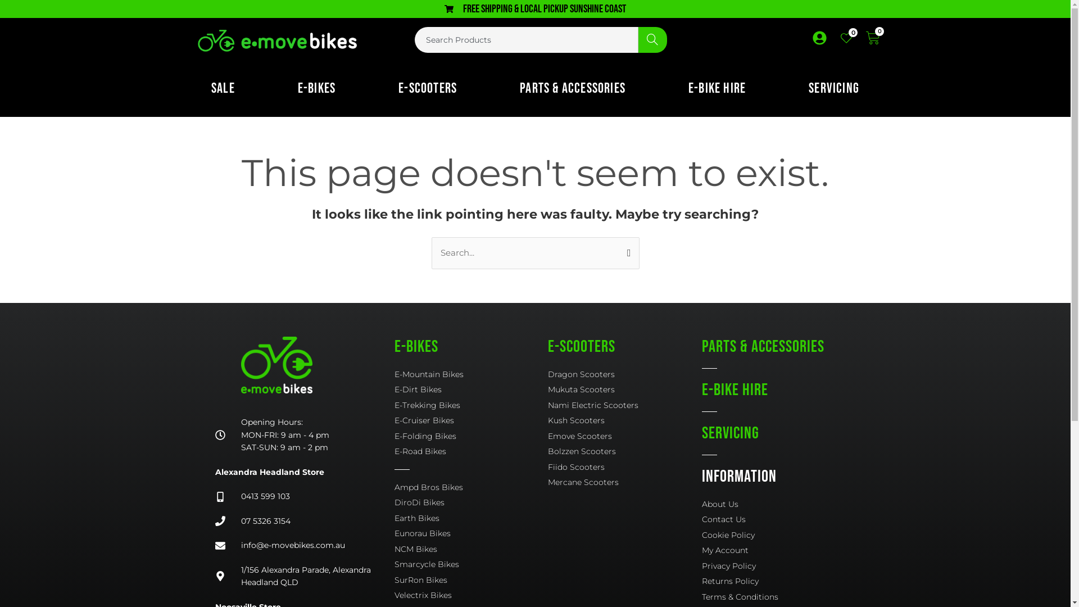  What do you see at coordinates (625, 468) in the screenshot?
I see `Fiido Scooters` at bounding box center [625, 468].